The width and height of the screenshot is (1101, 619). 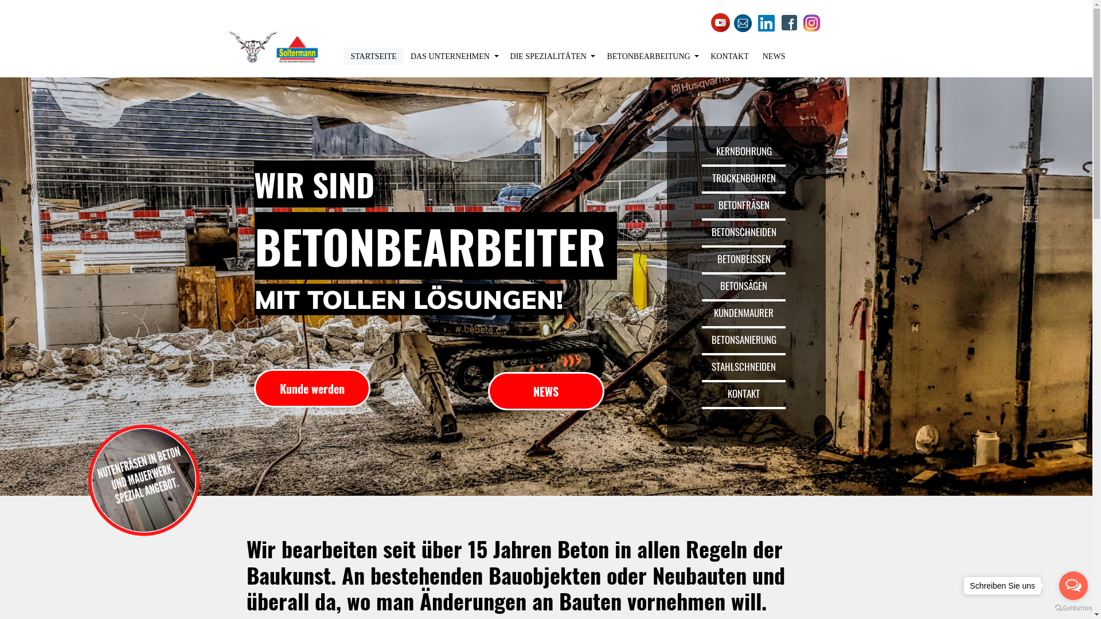 I want to click on KONTAKT, so click(x=744, y=393).